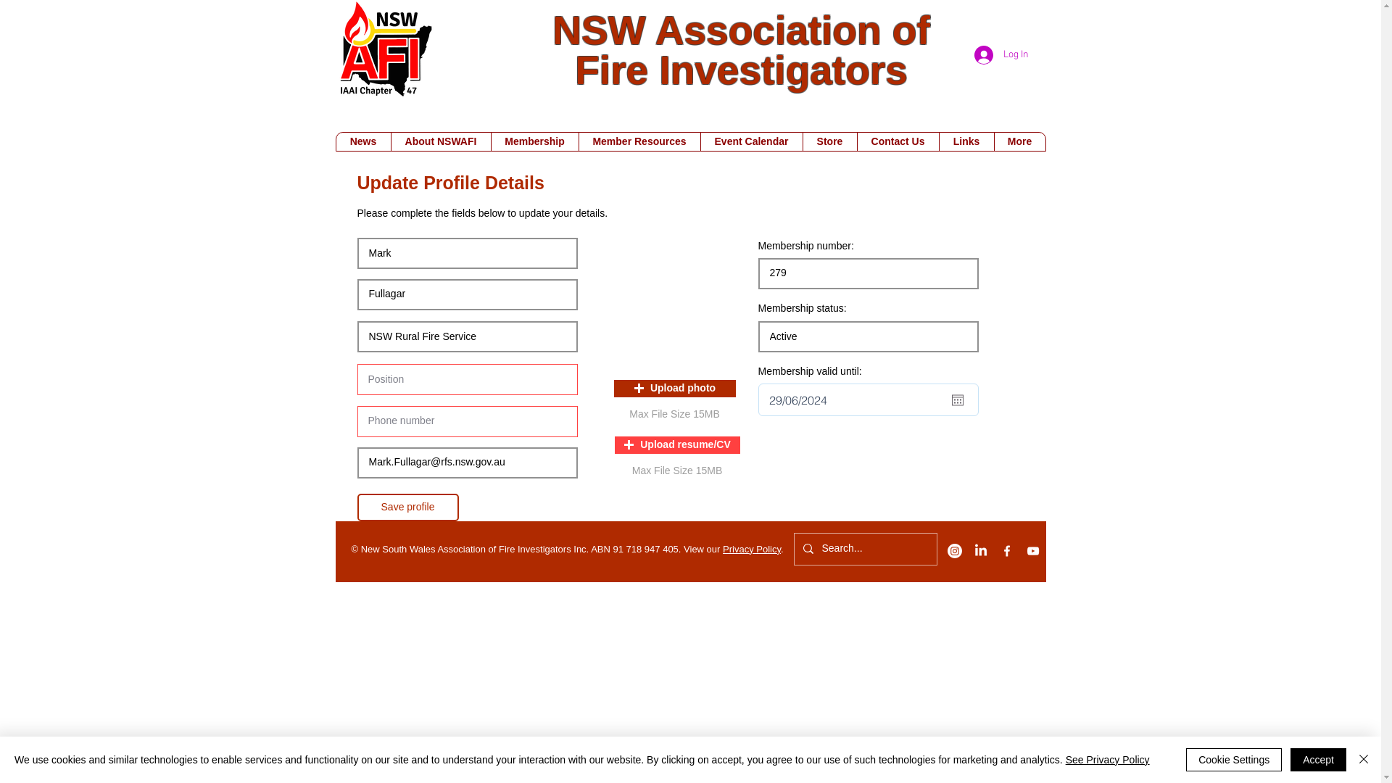 This screenshot has width=1392, height=783. Describe the element at coordinates (364, 142) in the screenshot. I see `News` at that location.